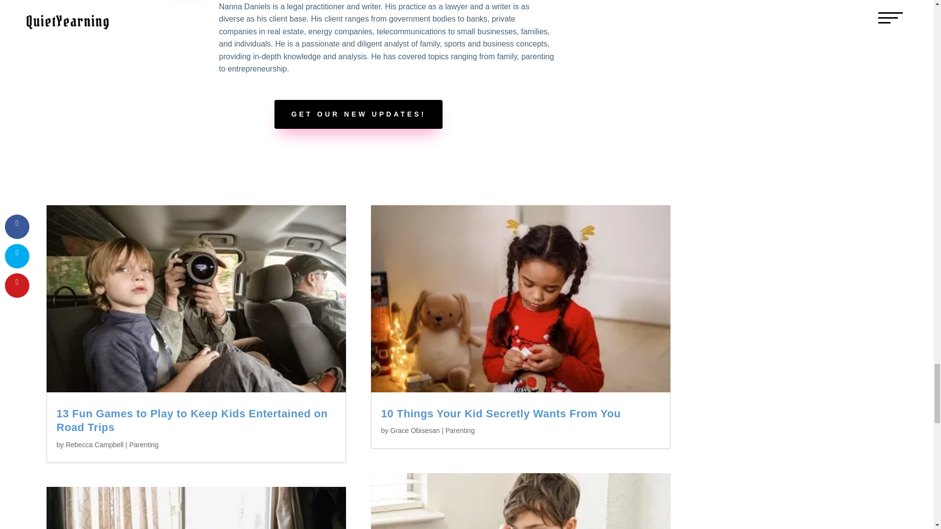  Describe the element at coordinates (144, 444) in the screenshot. I see `Parenting` at that location.